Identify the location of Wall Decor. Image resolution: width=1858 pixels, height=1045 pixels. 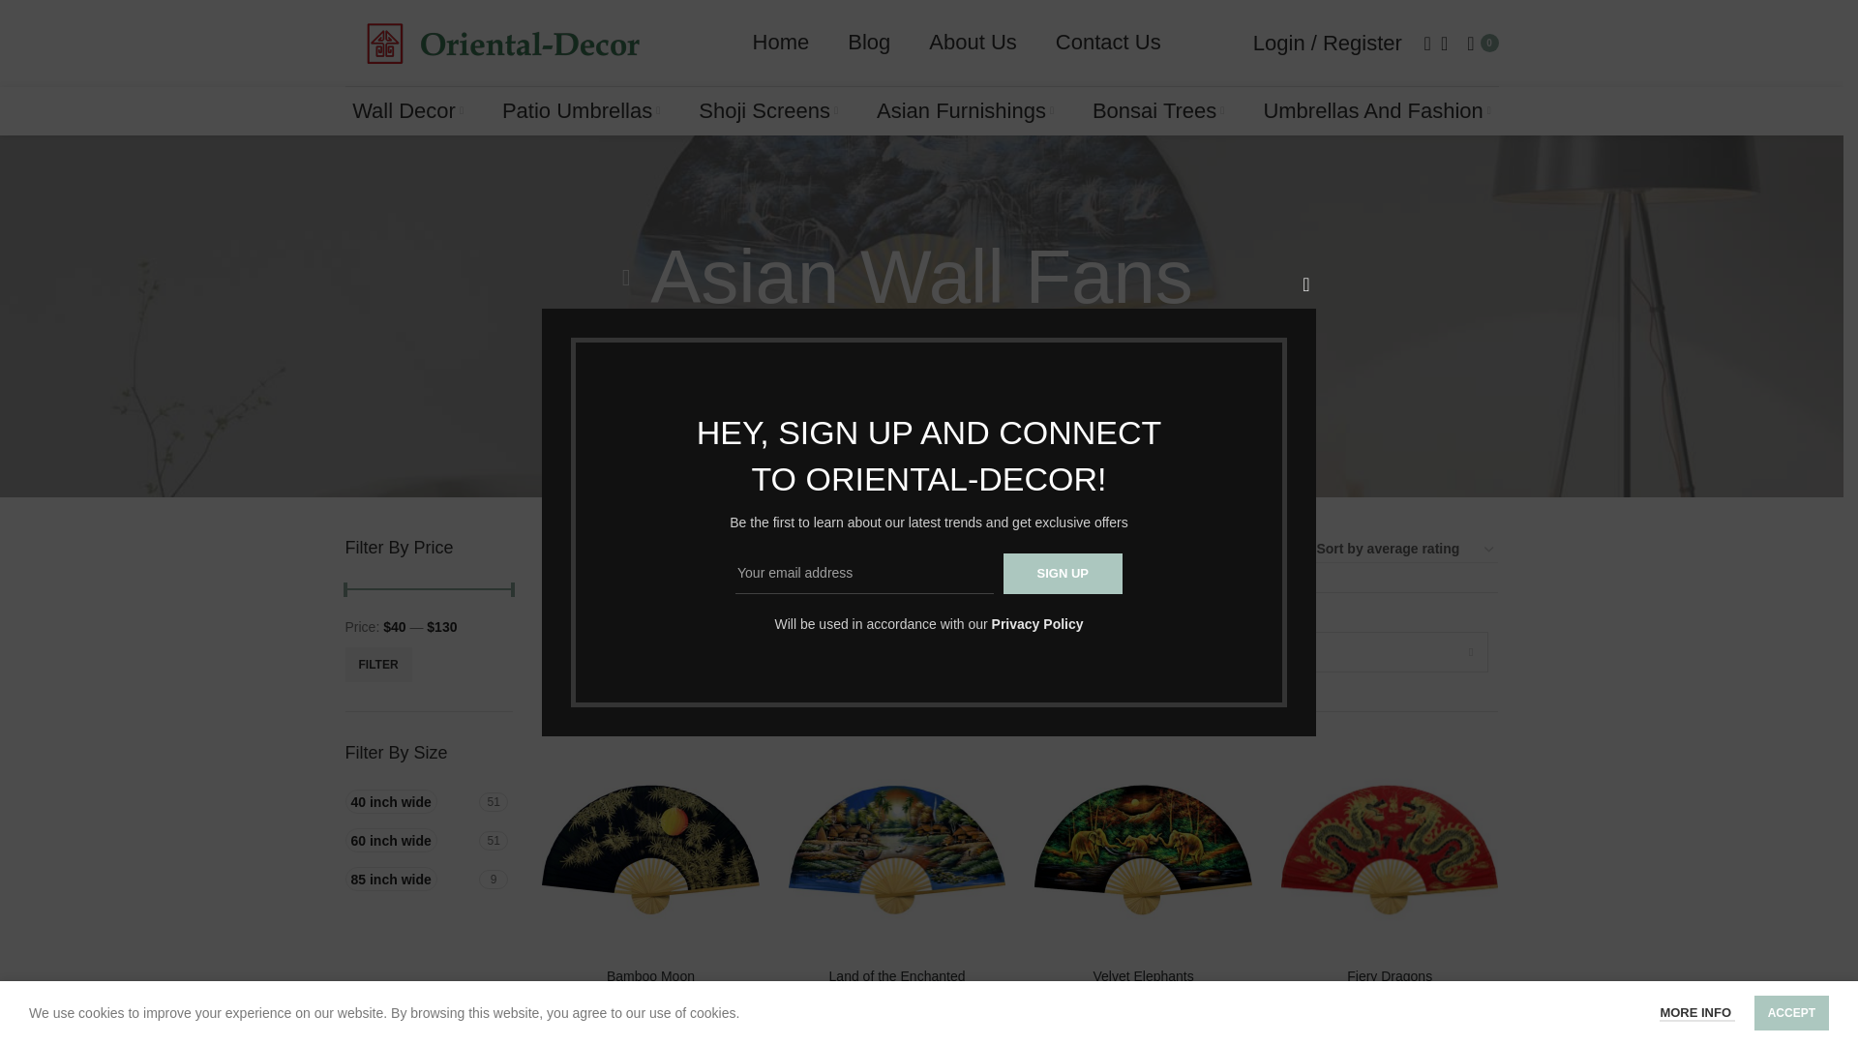
(428, 842).